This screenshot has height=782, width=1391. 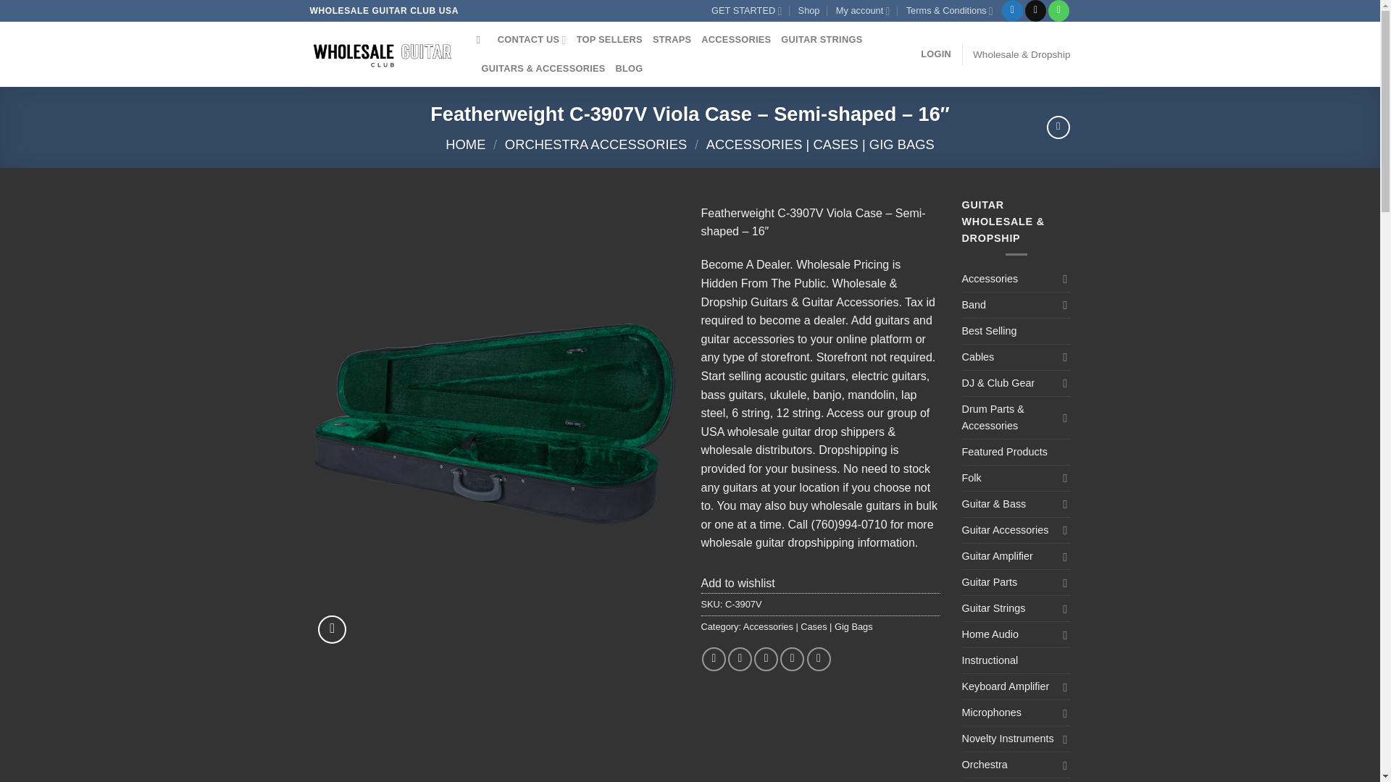 I want to click on Share on LinkedIn, so click(x=819, y=659).